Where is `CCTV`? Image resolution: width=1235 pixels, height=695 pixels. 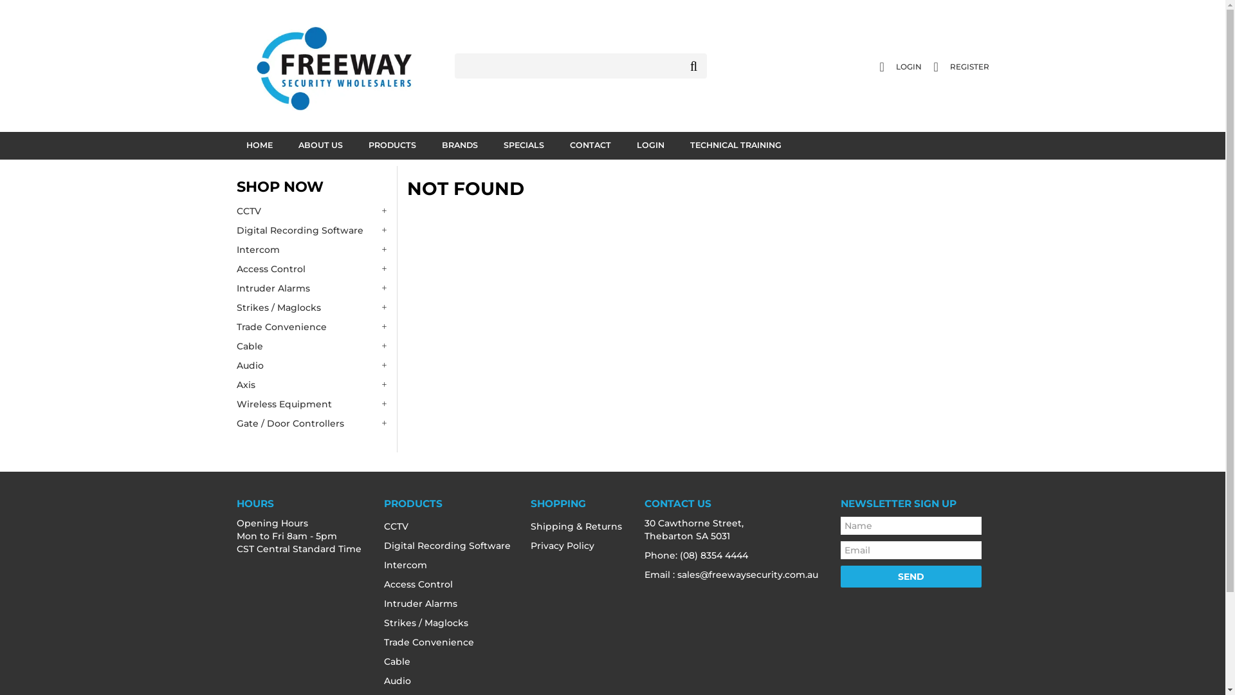
CCTV is located at coordinates (314, 211).